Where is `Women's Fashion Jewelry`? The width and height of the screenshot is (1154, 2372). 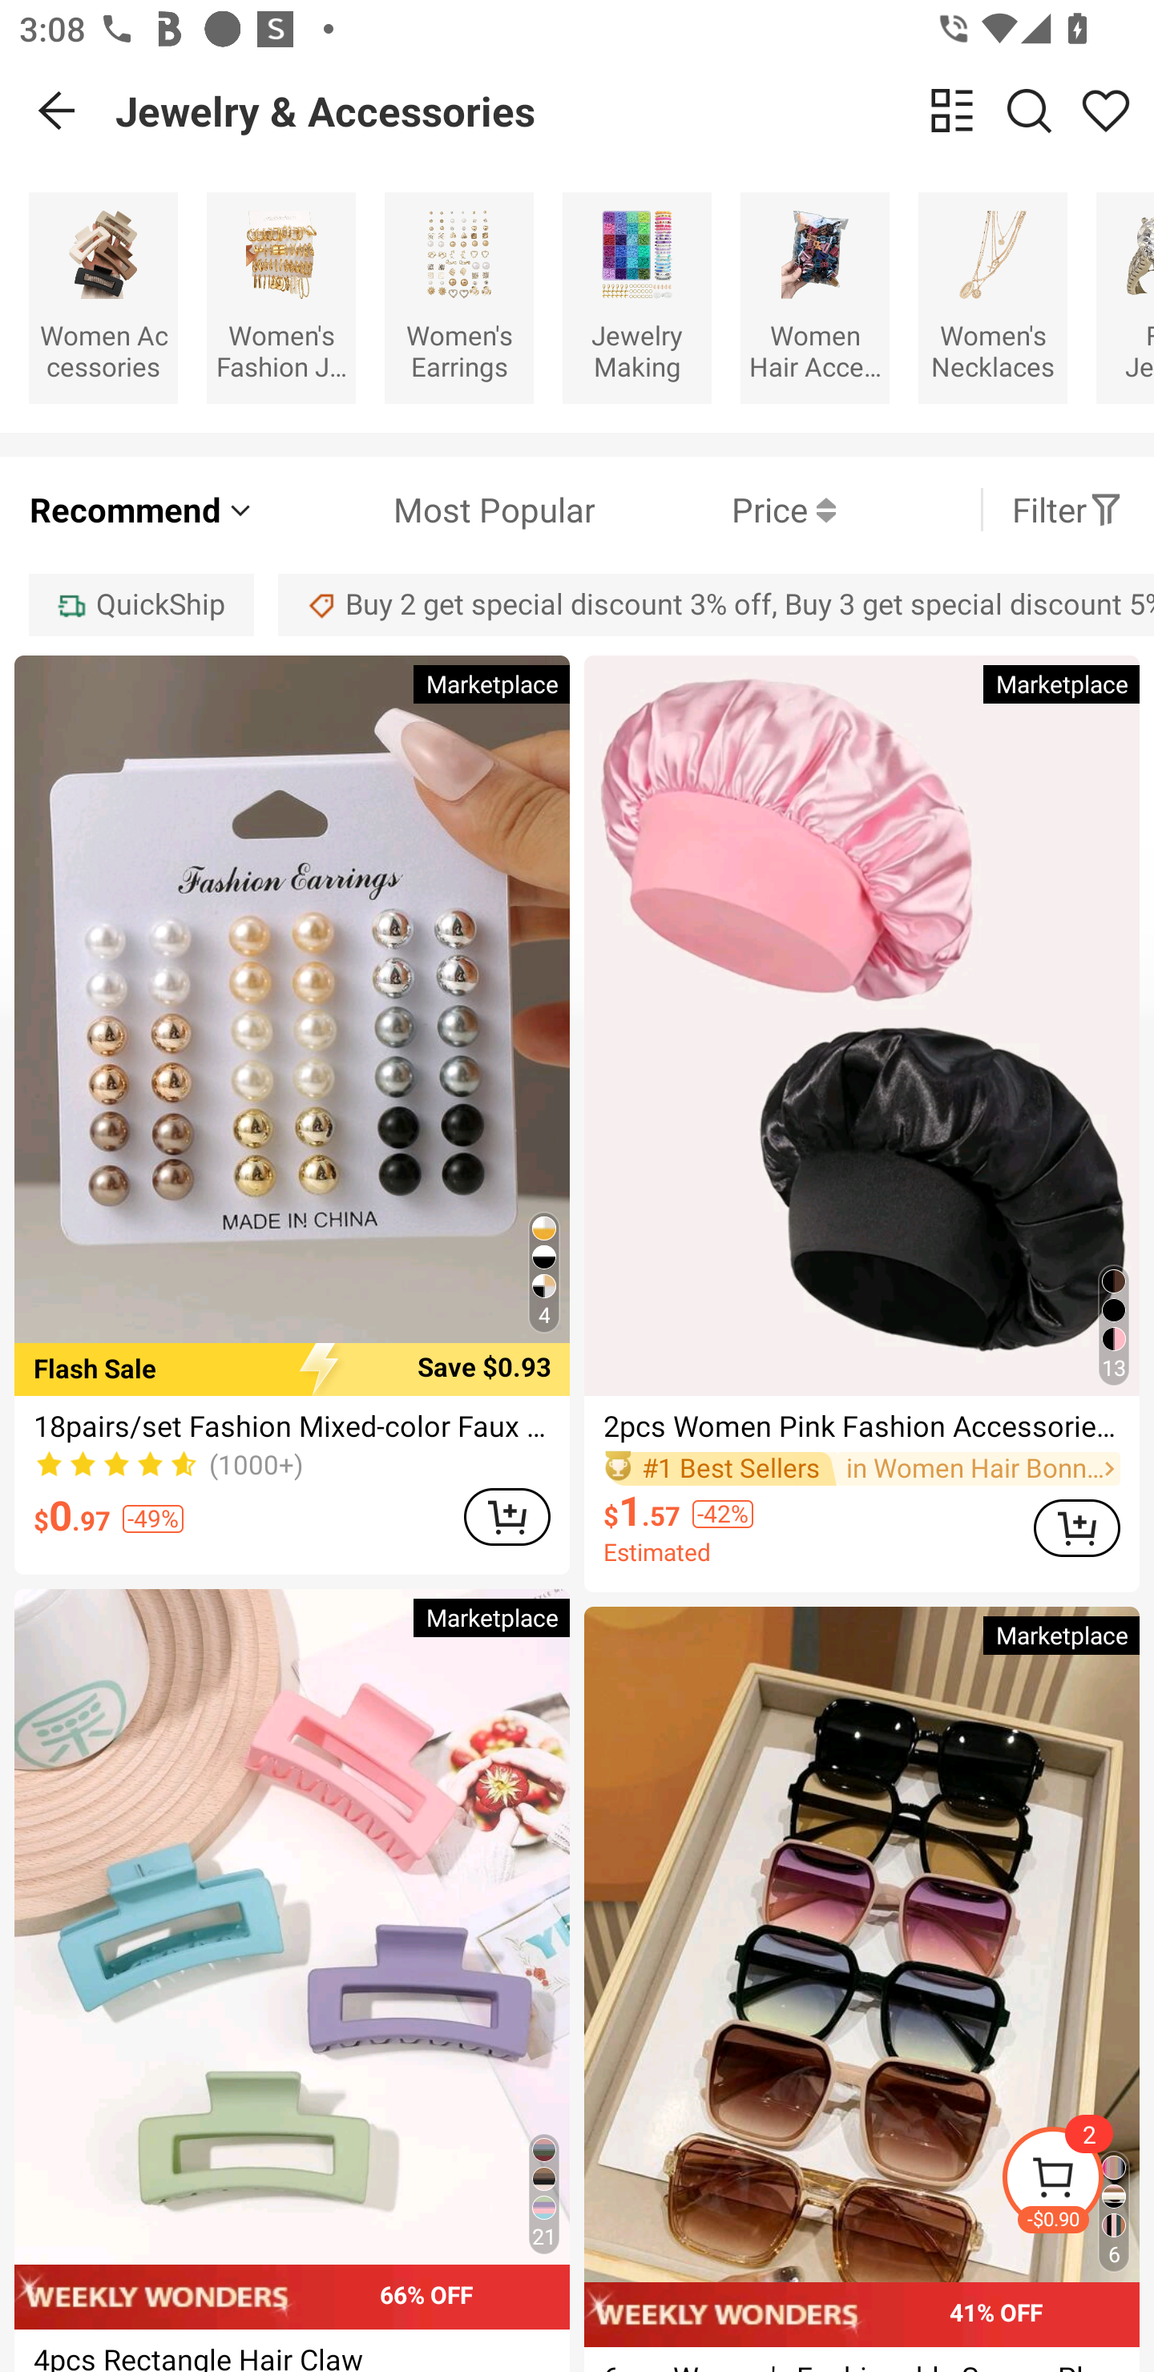
Women's Fashion Jewelry is located at coordinates (280, 297).